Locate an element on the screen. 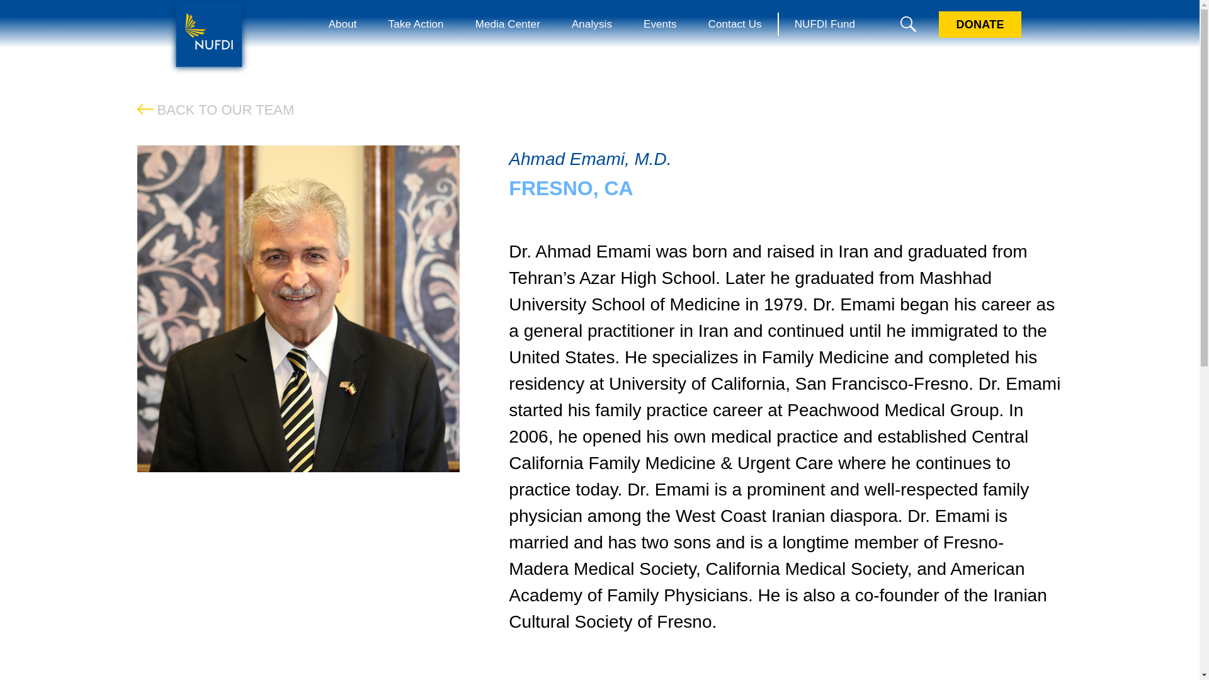  Contact Us is located at coordinates (735, 24).